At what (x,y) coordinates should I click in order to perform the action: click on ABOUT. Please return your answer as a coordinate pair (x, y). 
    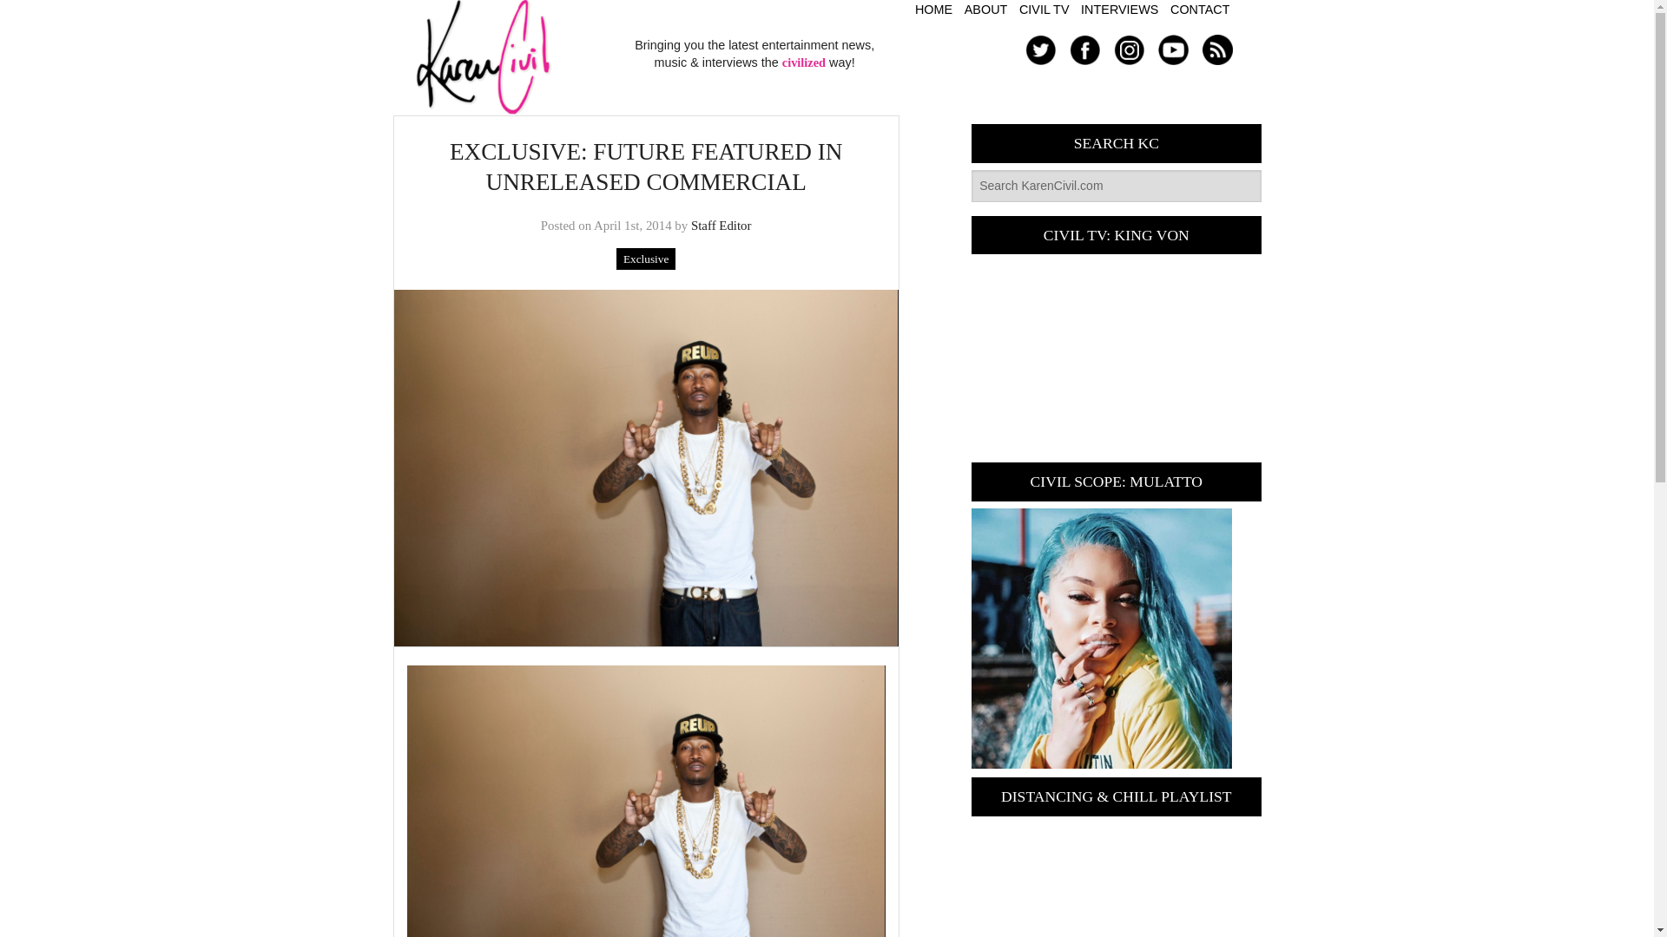
    Looking at the image, I should click on (986, 10).